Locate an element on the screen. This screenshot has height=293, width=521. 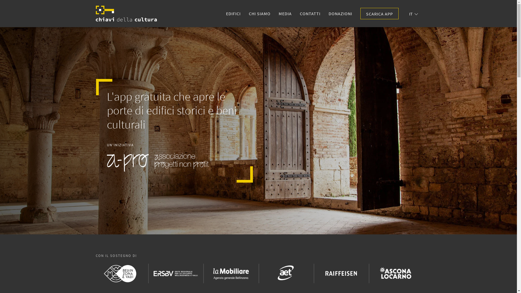
IT is located at coordinates (414, 14).